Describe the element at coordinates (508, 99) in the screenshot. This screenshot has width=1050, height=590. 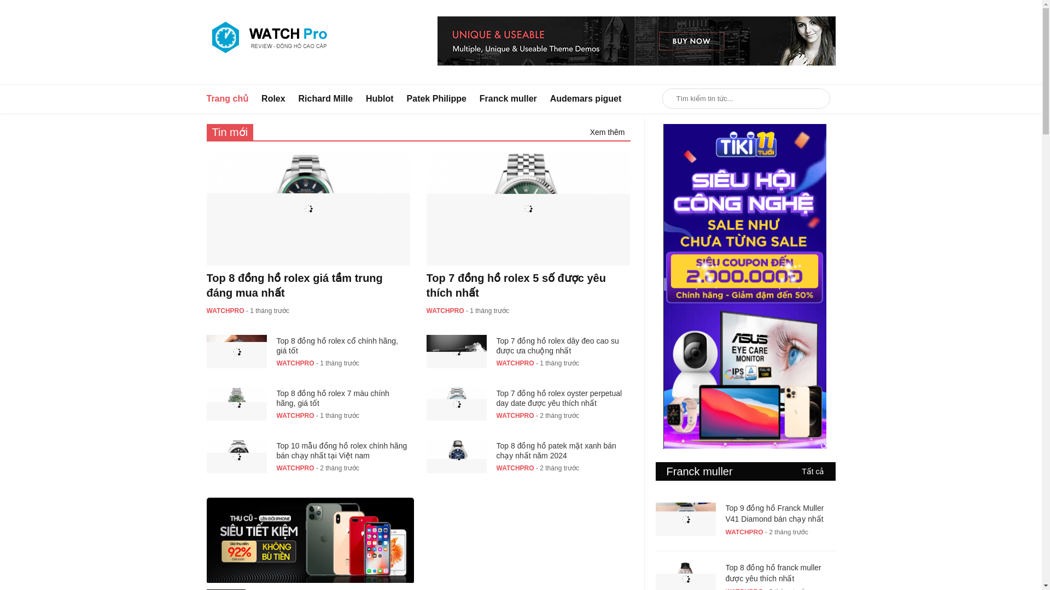
I see `Franck muller` at that location.